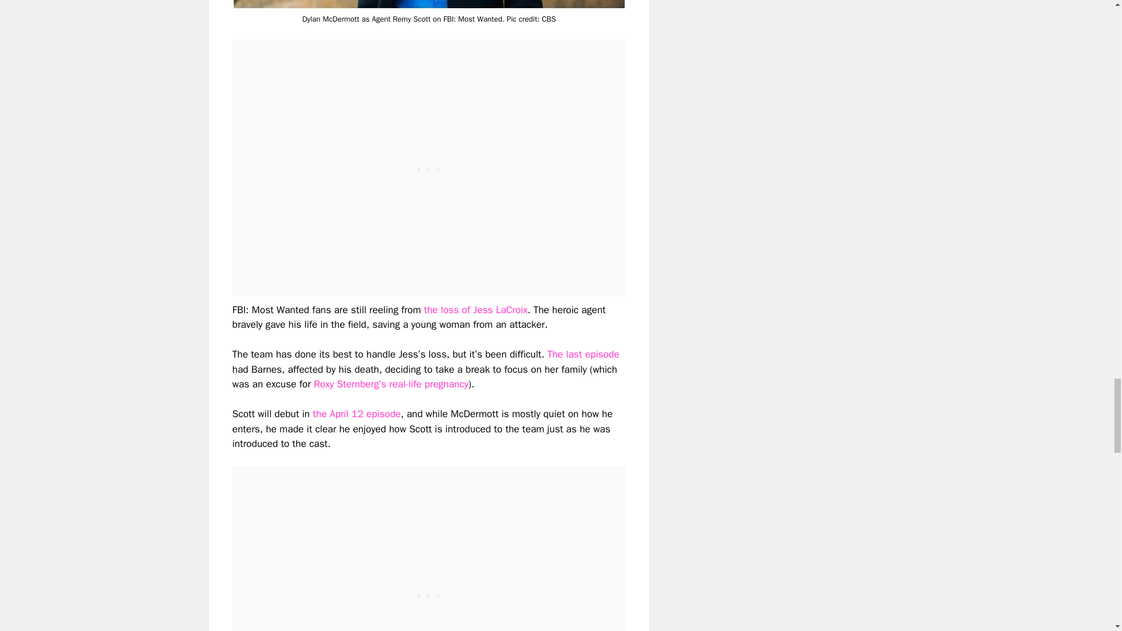 The image size is (1122, 631). What do you see at coordinates (583, 354) in the screenshot?
I see `The last episode` at bounding box center [583, 354].